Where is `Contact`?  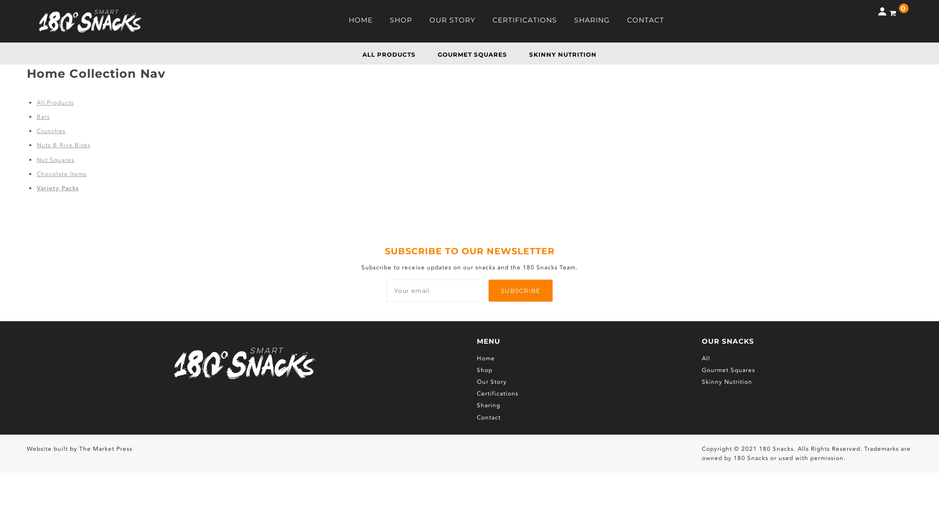 Contact is located at coordinates (489, 418).